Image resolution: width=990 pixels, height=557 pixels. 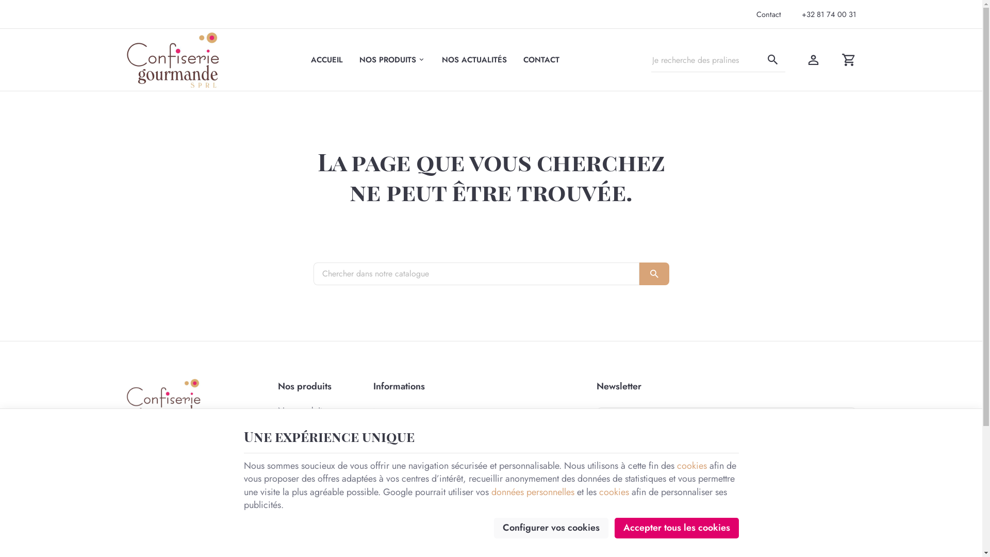 I want to click on Confiserie Gourmande, so click(x=172, y=60).